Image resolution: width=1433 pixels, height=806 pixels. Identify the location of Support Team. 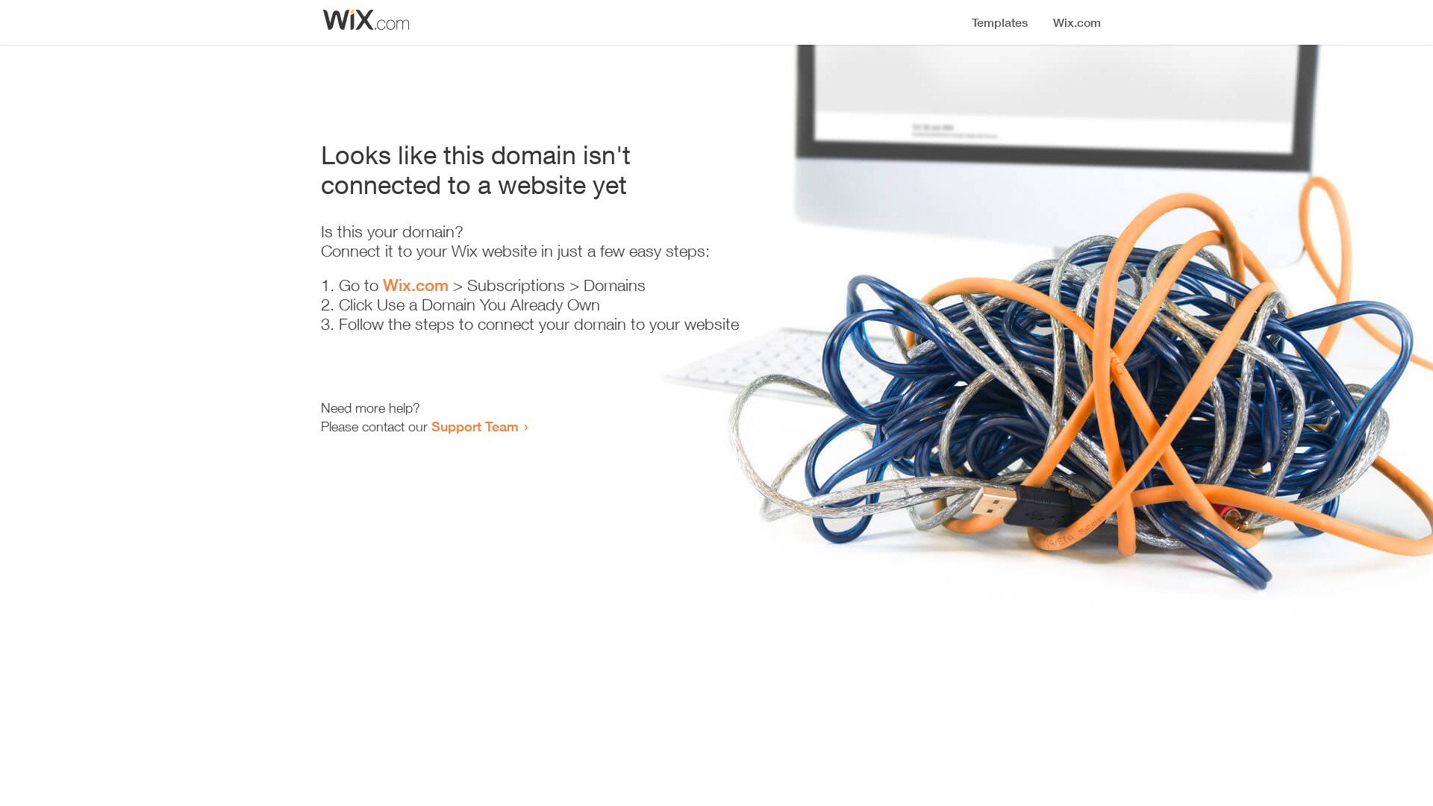
(475, 426).